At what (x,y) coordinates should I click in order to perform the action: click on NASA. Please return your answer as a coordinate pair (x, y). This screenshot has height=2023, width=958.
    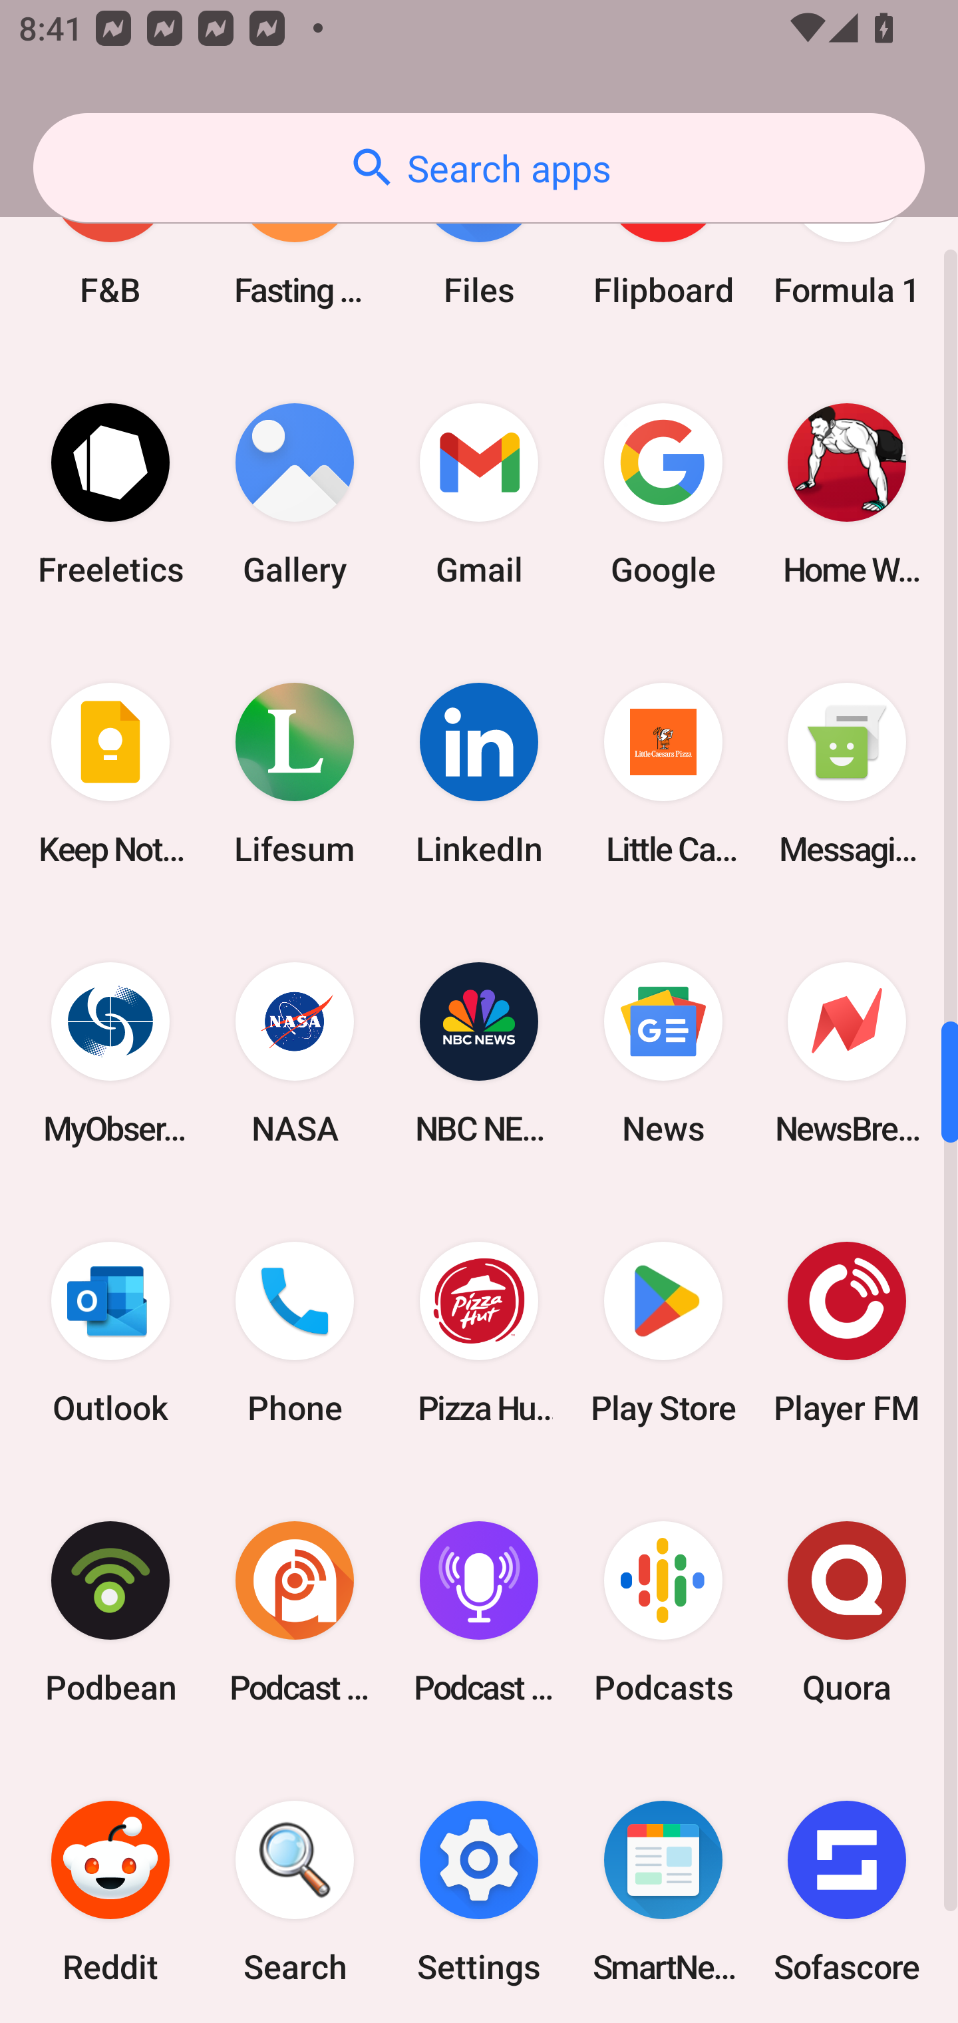
    Looking at the image, I should click on (295, 1054).